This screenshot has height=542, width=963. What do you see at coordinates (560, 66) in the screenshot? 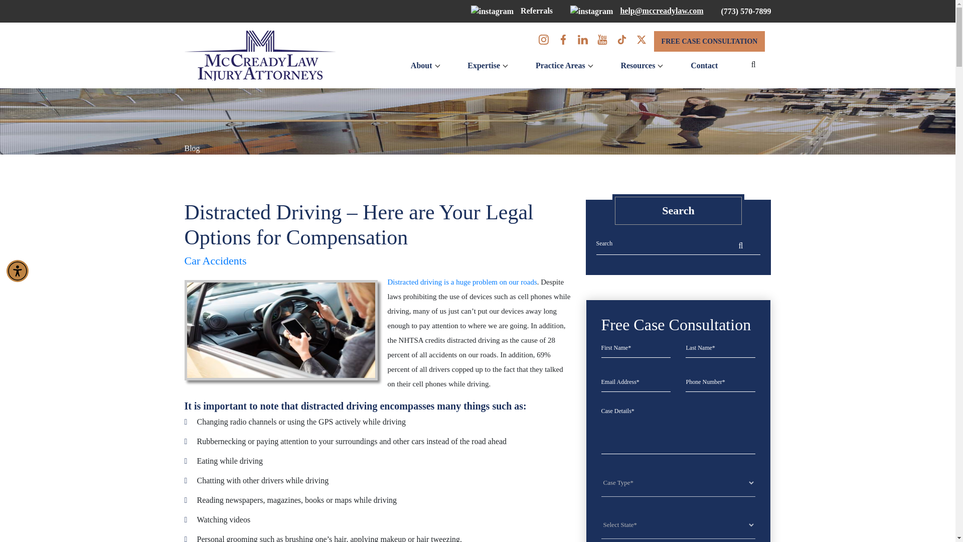
I see `Legal Services Offered` at bounding box center [560, 66].